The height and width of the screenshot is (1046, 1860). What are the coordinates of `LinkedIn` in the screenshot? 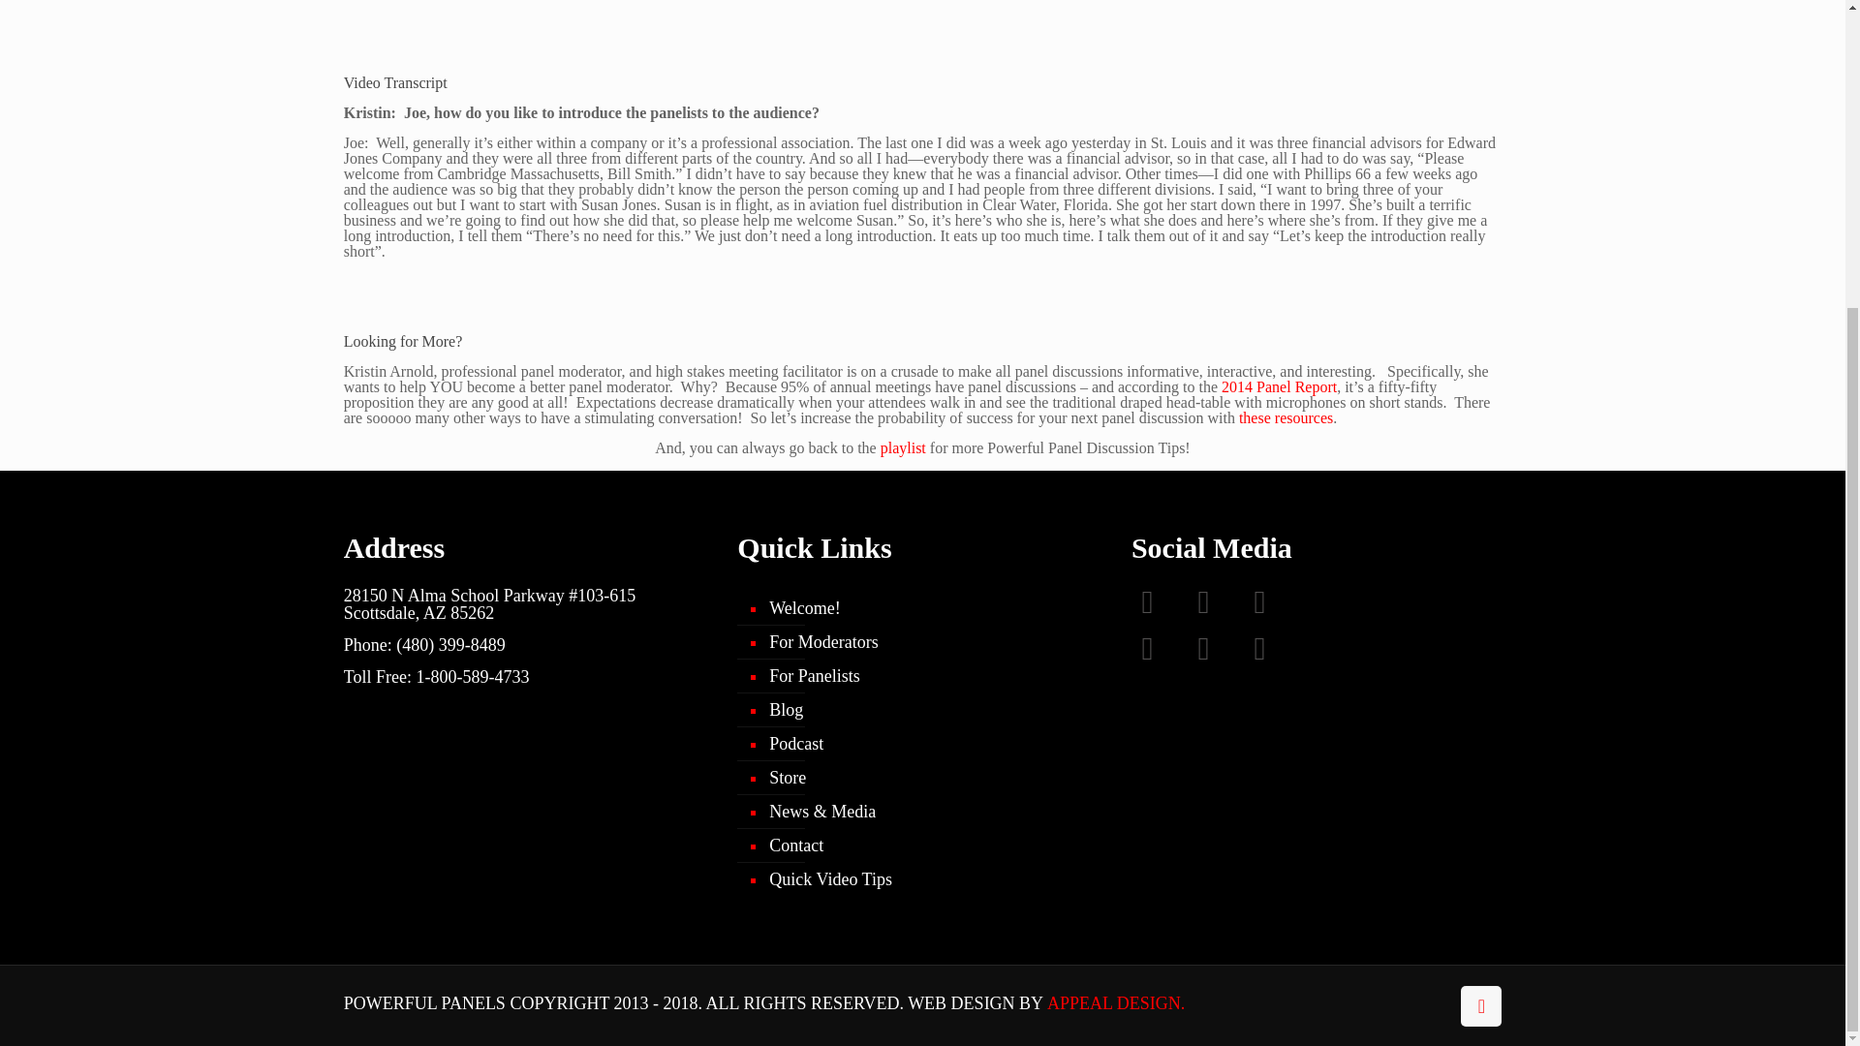 It's located at (1159, 657).